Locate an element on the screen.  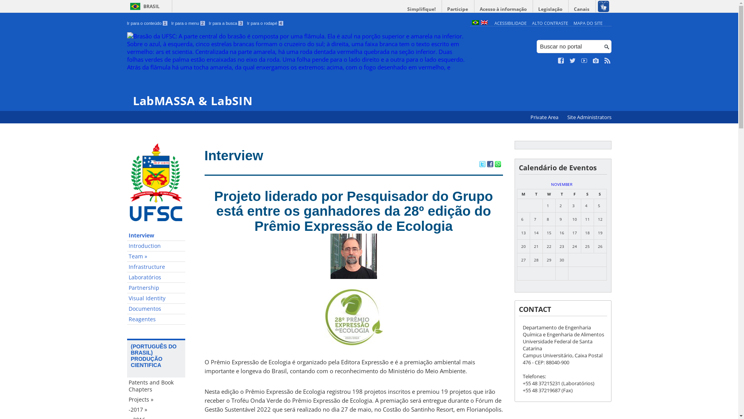
Ir para a busca 3 is located at coordinates (226, 23).